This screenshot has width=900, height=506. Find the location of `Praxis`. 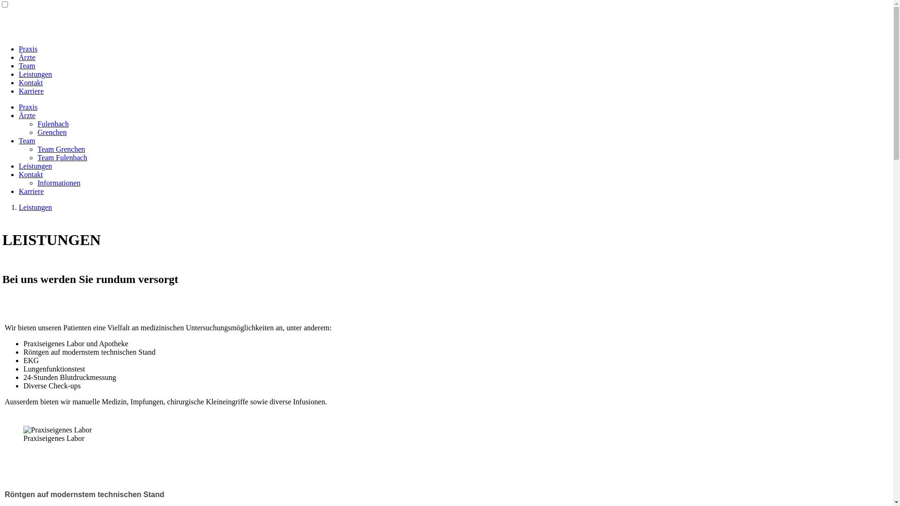

Praxis is located at coordinates (28, 49).